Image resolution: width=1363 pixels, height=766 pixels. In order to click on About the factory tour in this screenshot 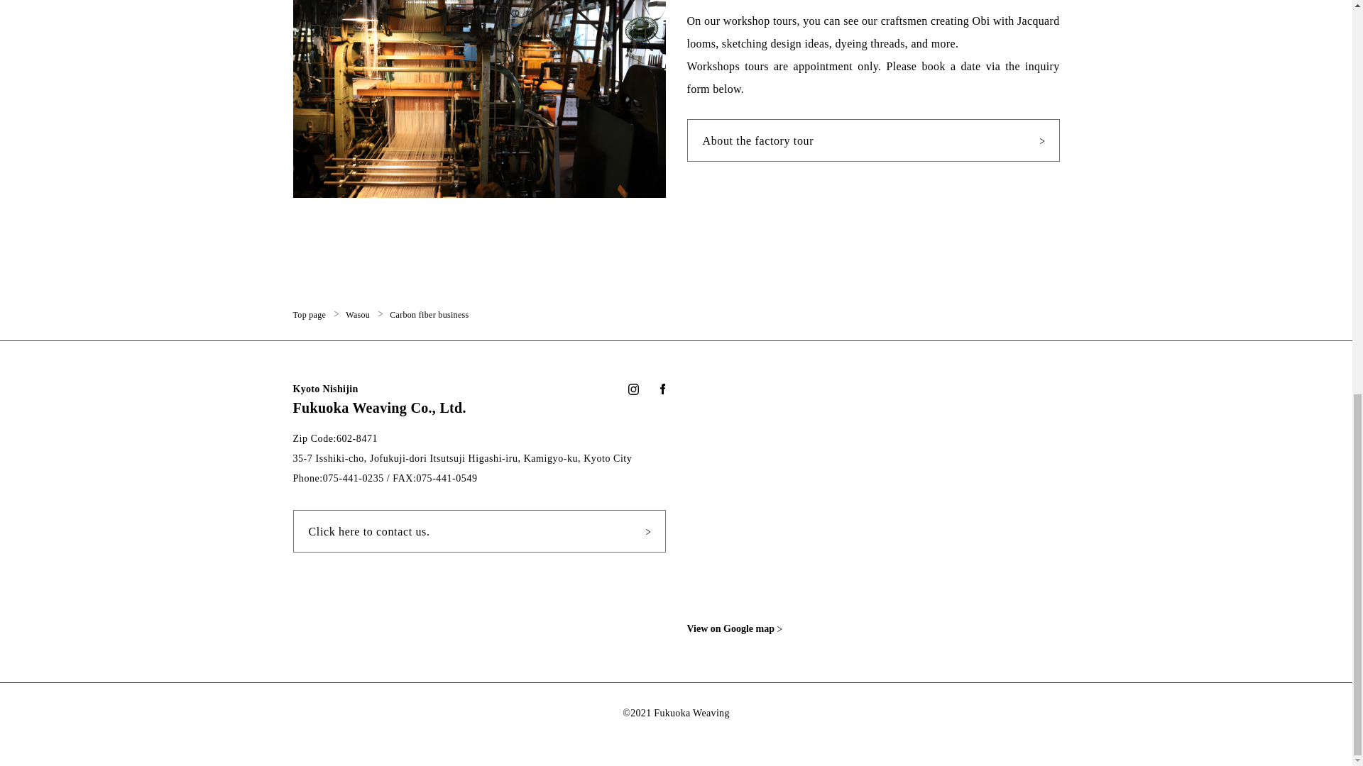, I will do `click(873, 140)`.